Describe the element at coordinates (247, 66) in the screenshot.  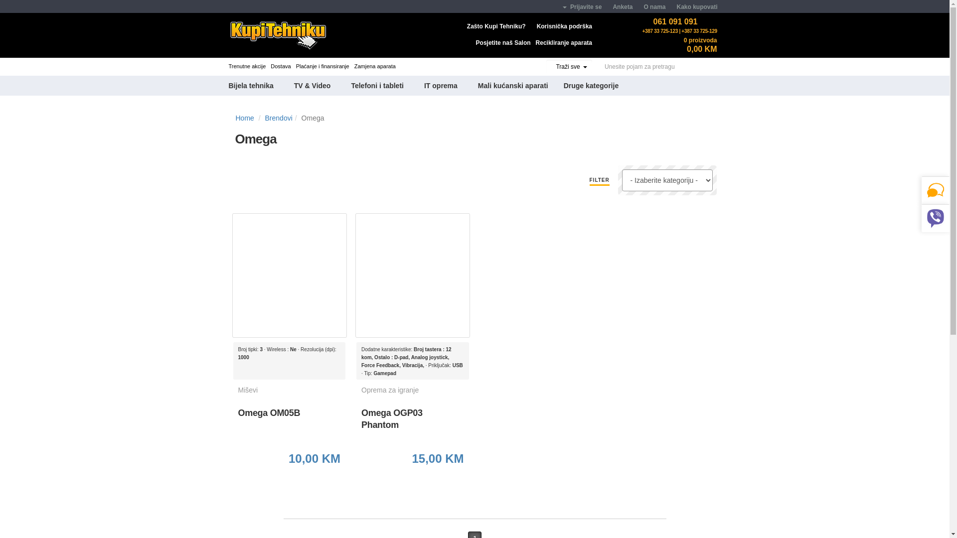
I see `Trenutne akcije` at that location.